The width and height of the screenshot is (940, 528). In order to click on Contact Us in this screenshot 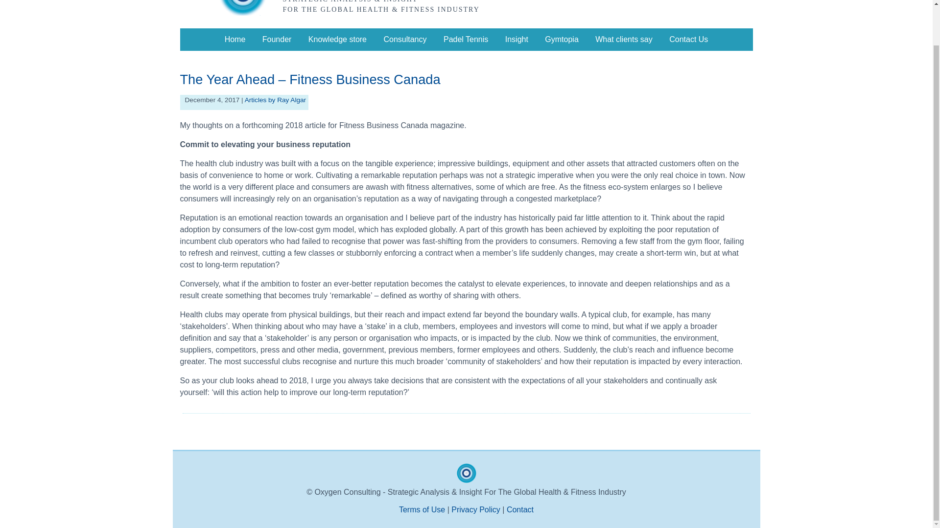, I will do `click(688, 39)`.